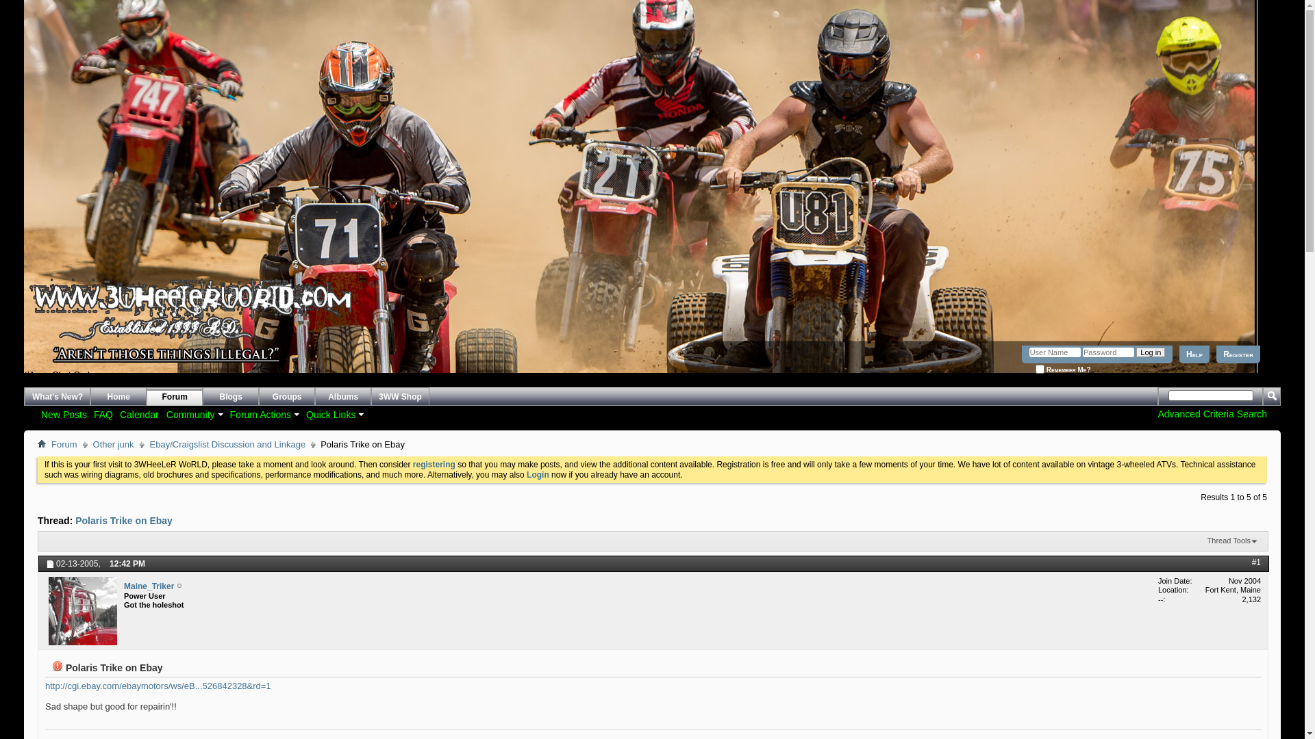 This screenshot has height=739, width=1315. Describe the element at coordinates (179, 586) in the screenshot. I see `Maine_Triker is offline` at that location.